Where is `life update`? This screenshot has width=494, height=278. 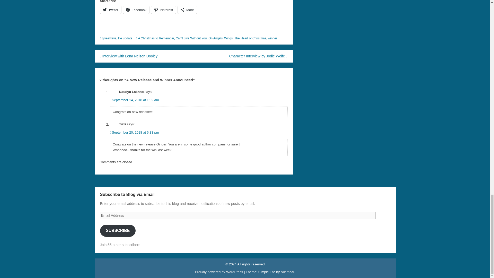
life update is located at coordinates (125, 38).